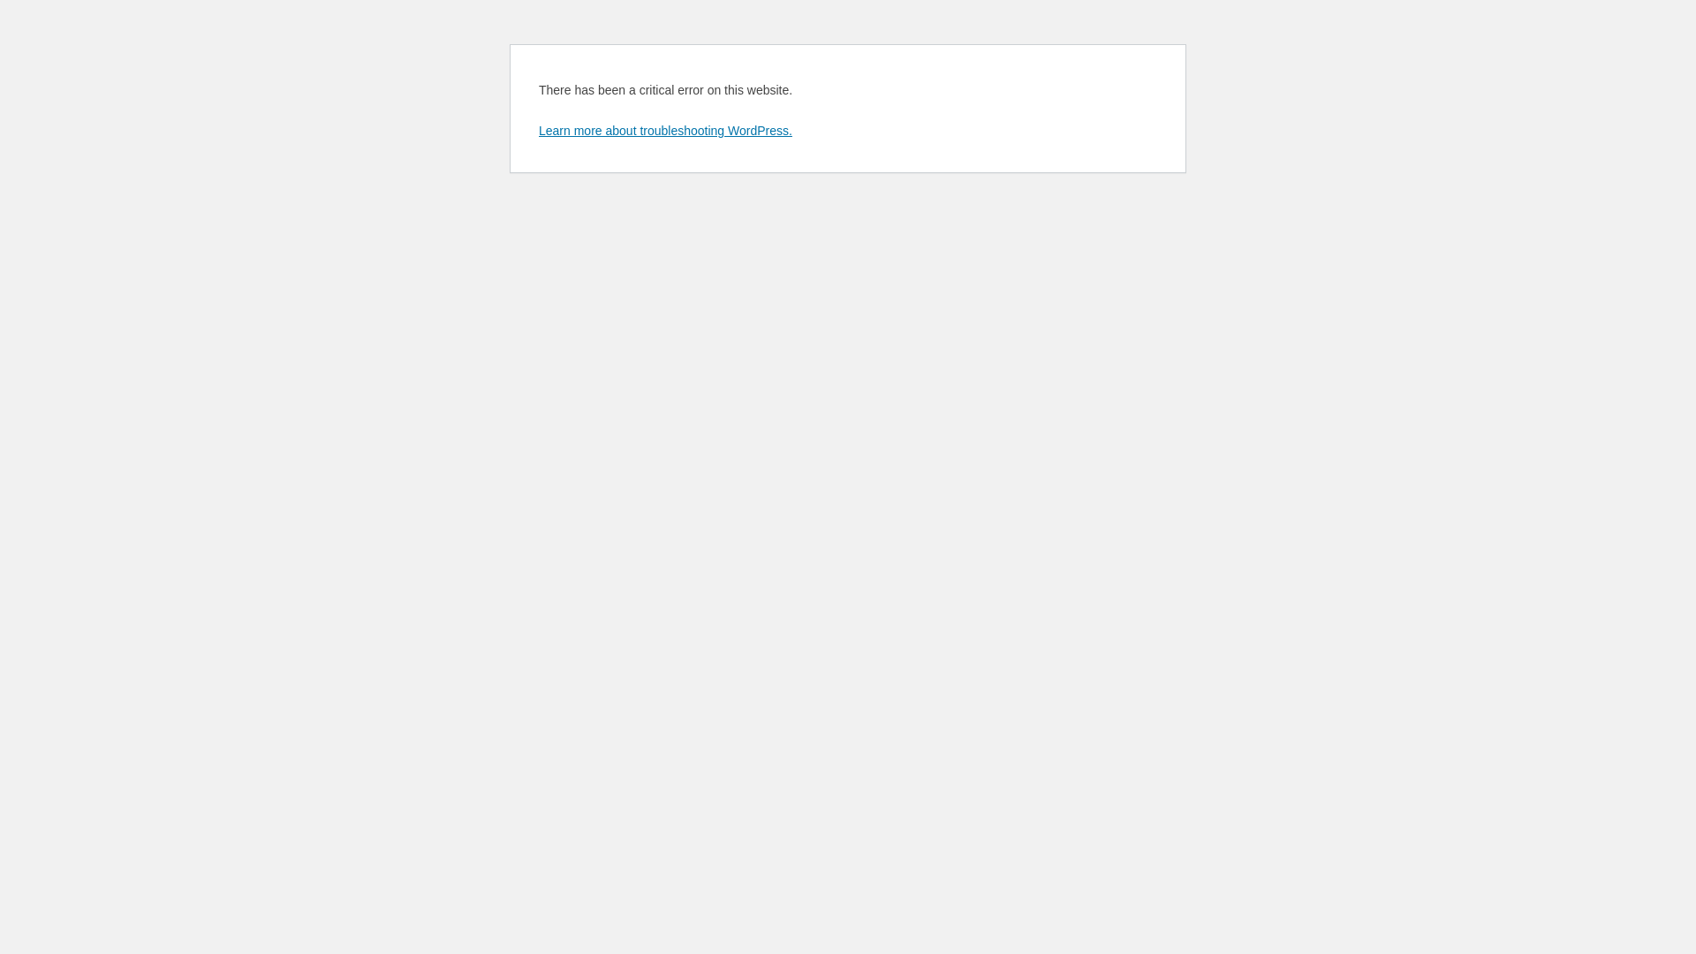 The image size is (1696, 954). Describe the element at coordinates (666, 131) in the screenshot. I see `Learn more about troubleshooting WordPress.` at that location.